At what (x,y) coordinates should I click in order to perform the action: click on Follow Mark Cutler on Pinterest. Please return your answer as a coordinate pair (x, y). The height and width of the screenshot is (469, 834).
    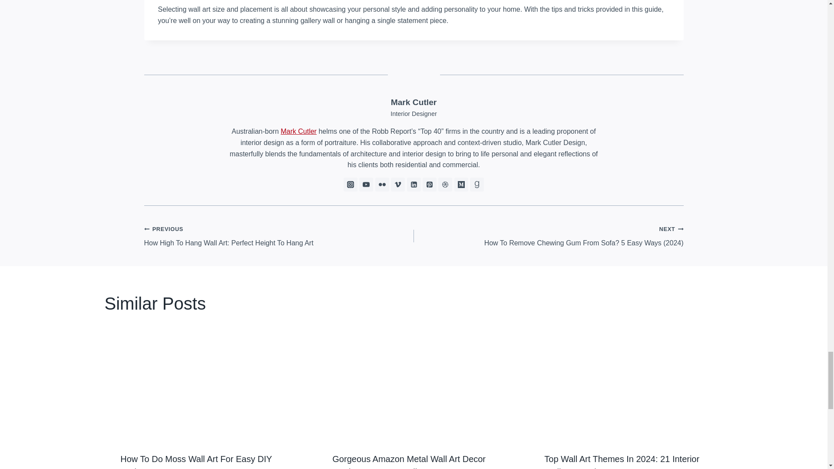
    Looking at the image, I should click on (429, 184).